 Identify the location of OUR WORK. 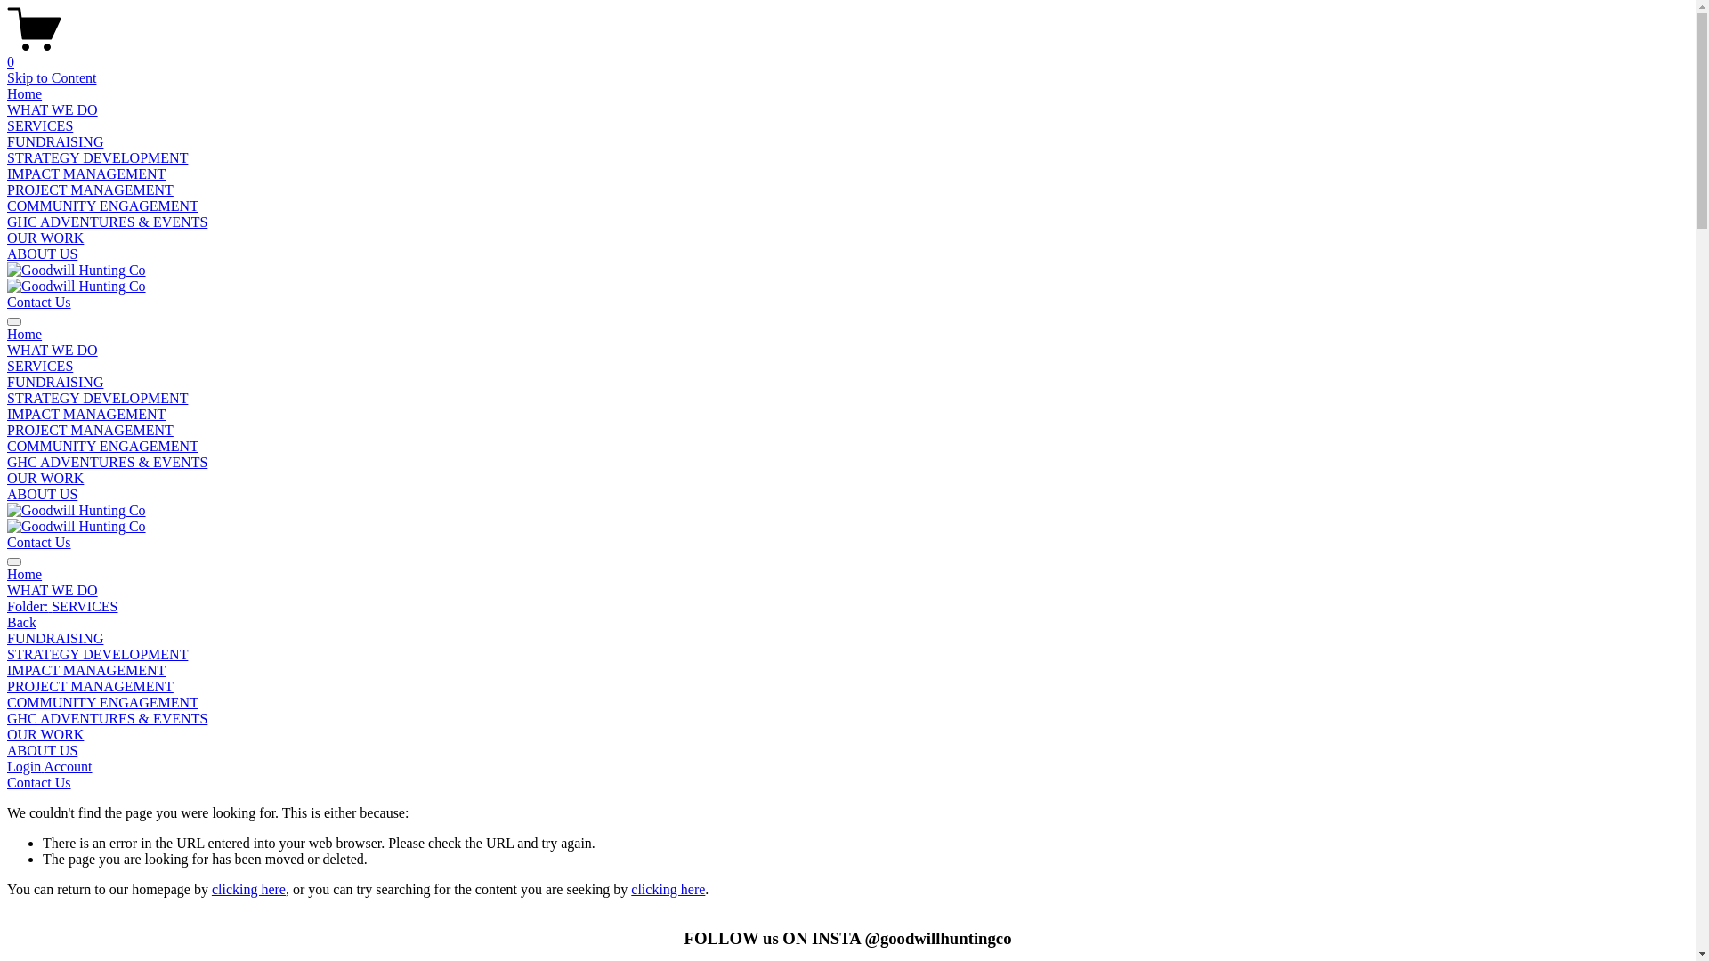
(45, 238).